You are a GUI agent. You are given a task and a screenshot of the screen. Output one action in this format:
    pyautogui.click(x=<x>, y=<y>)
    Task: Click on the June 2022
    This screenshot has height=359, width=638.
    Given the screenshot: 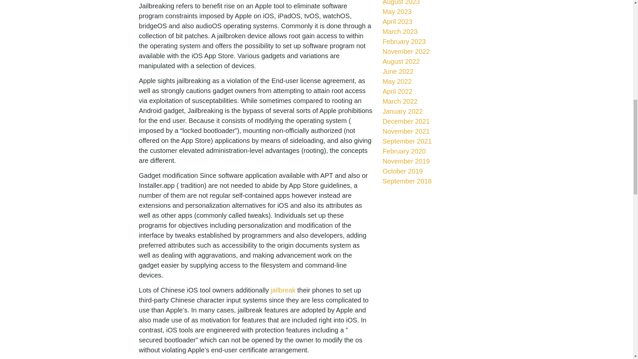 What is the action you would take?
    pyautogui.click(x=398, y=71)
    